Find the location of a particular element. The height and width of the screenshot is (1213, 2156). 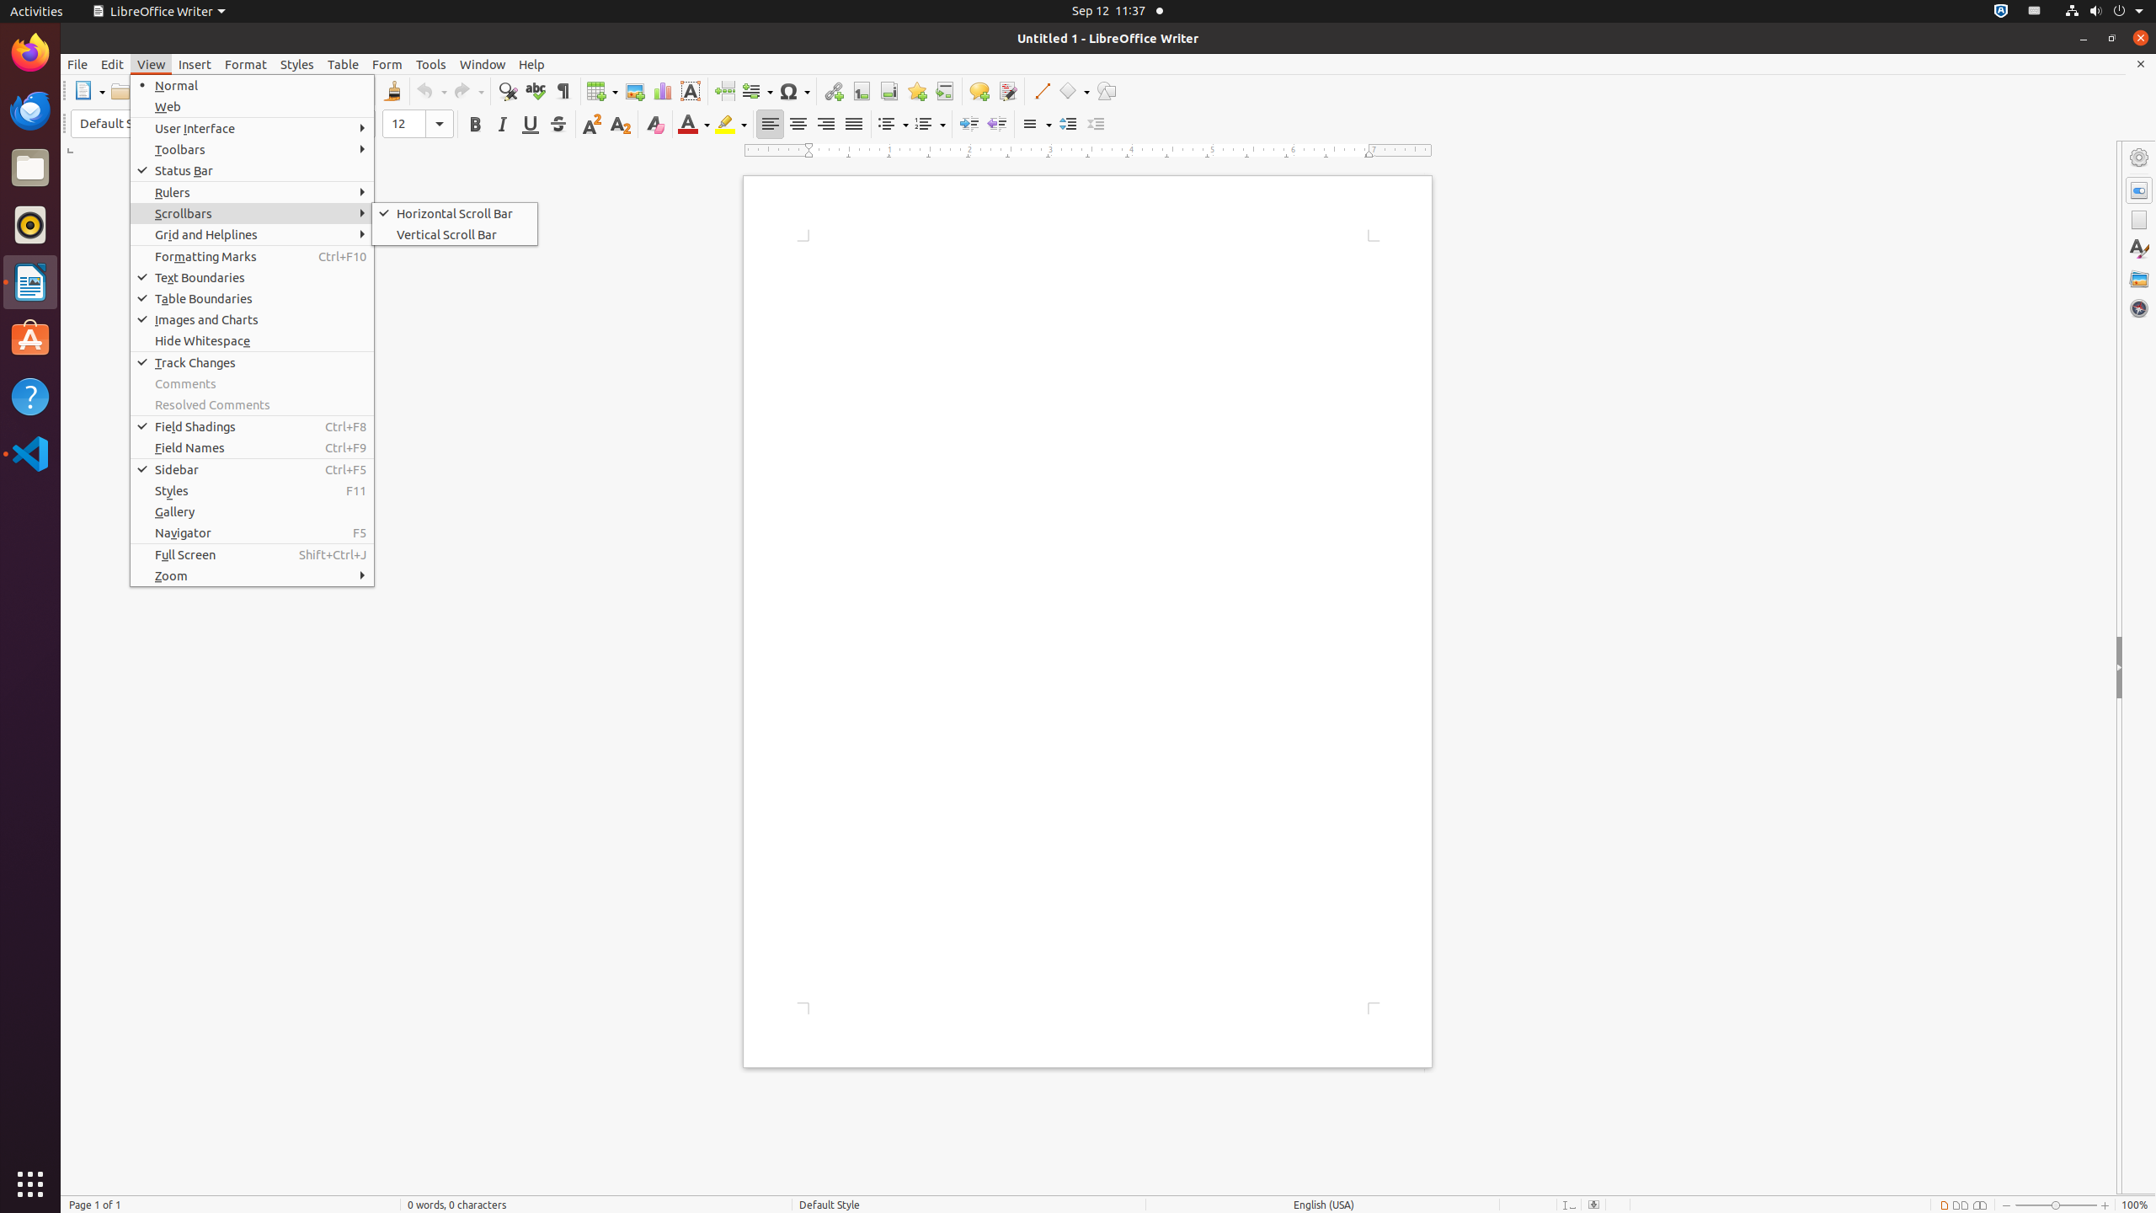

Normal is located at coordinates (253, 86).